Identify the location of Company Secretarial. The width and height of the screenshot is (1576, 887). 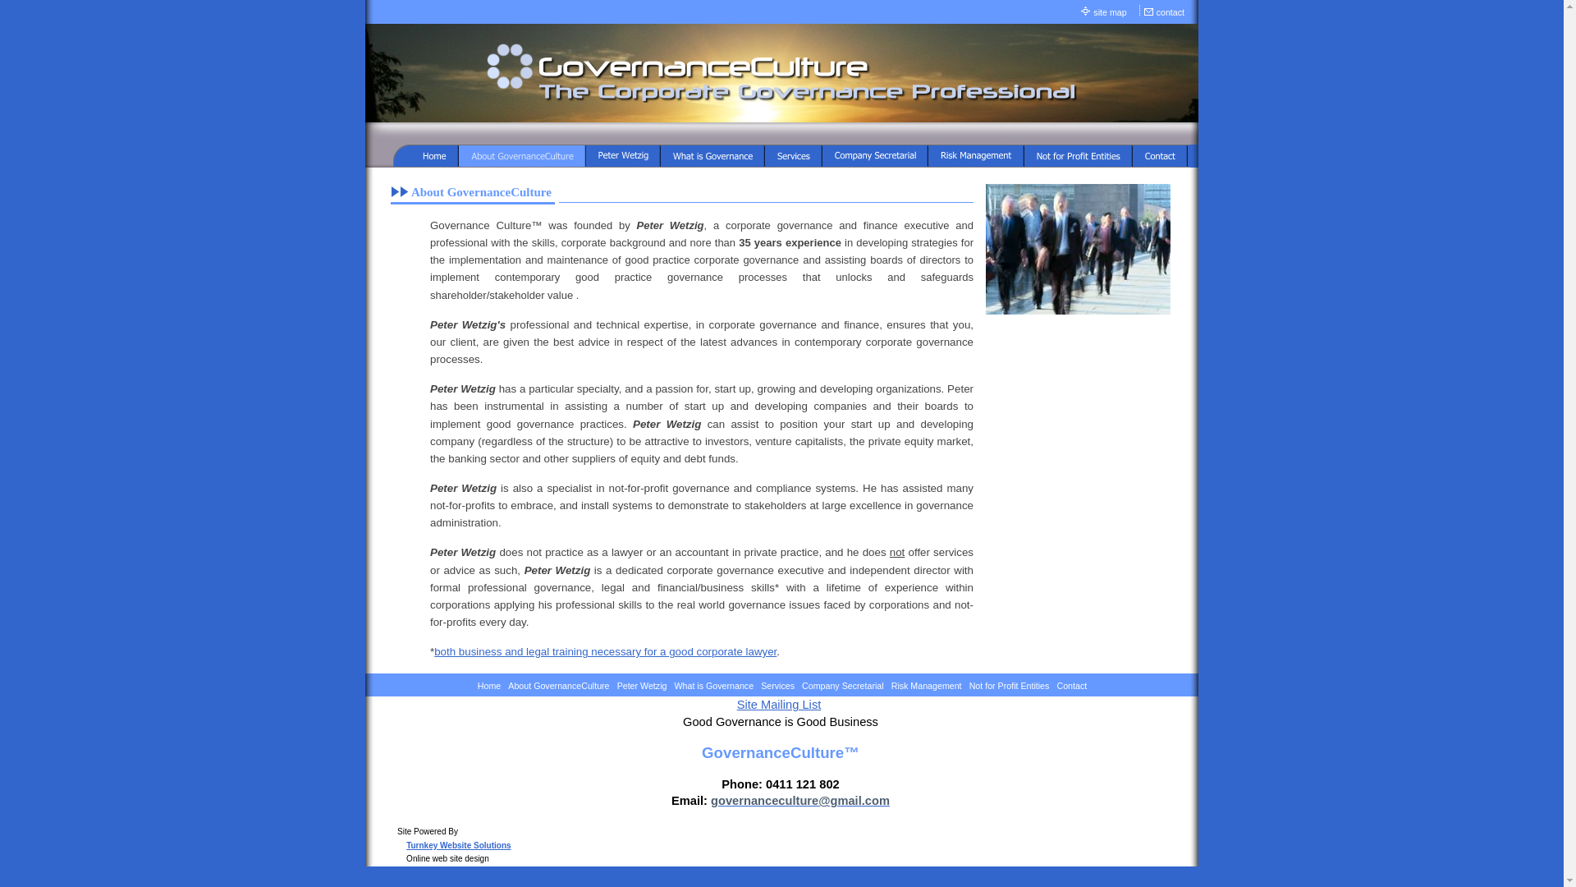
(843, 686).